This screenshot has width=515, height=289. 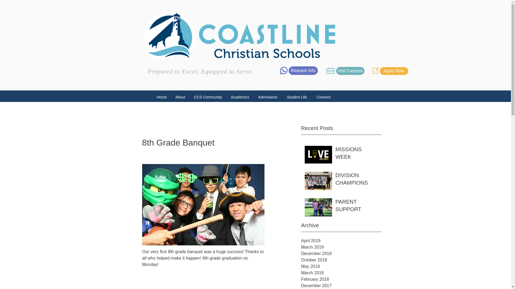 What do you see at coordinates (162, 97) in the screenshot?
I see `Home` at bounding box center [162, 97].